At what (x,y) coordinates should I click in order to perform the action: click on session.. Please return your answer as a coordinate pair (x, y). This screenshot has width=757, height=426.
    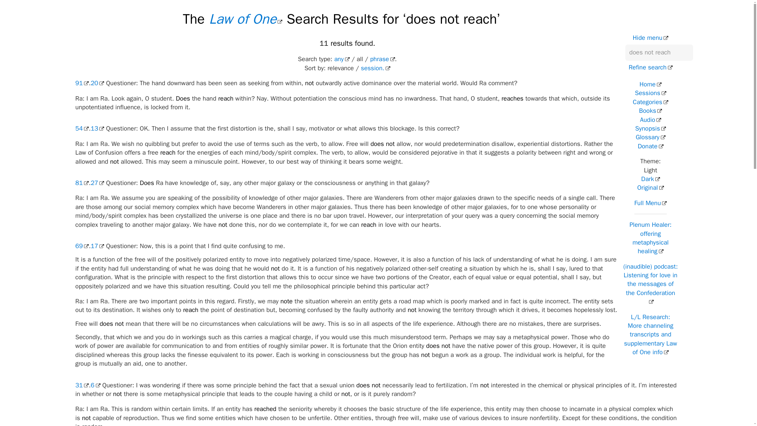
    Looking at the image, I should click on (375, 68).